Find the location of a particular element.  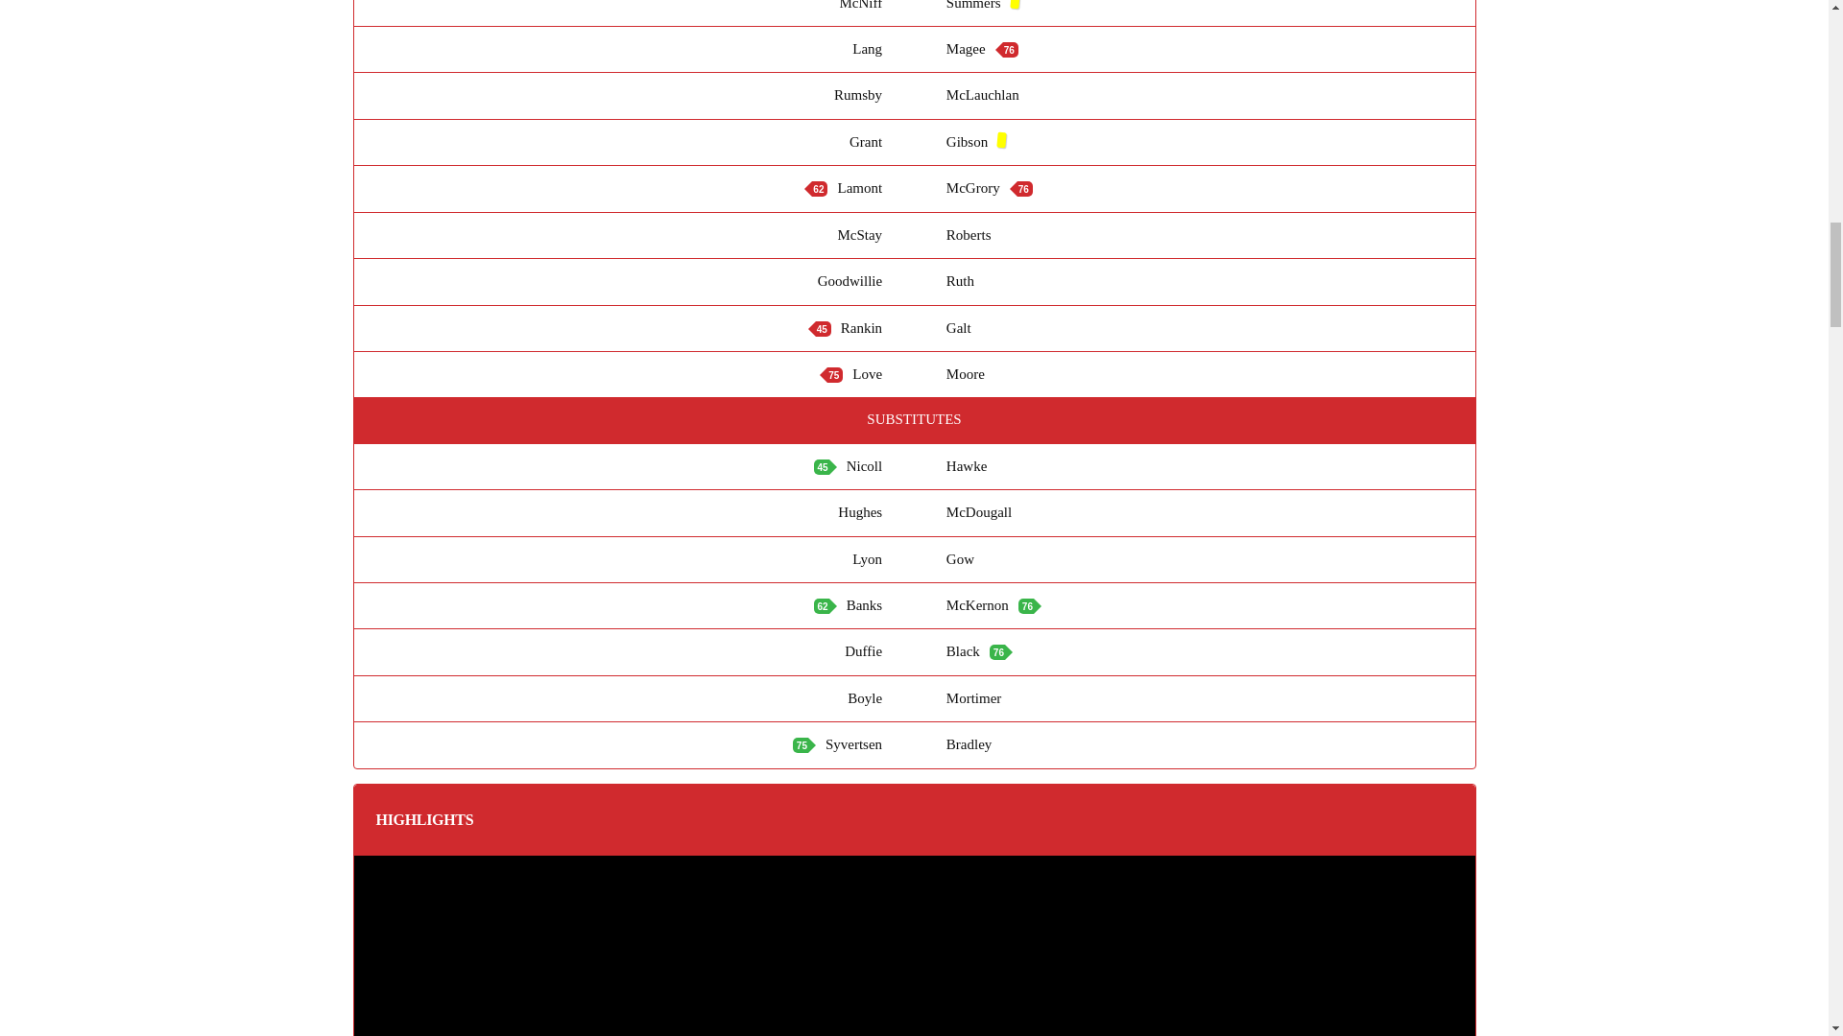

Off: McGrory; On: Black is located at coordinates (996, 651).